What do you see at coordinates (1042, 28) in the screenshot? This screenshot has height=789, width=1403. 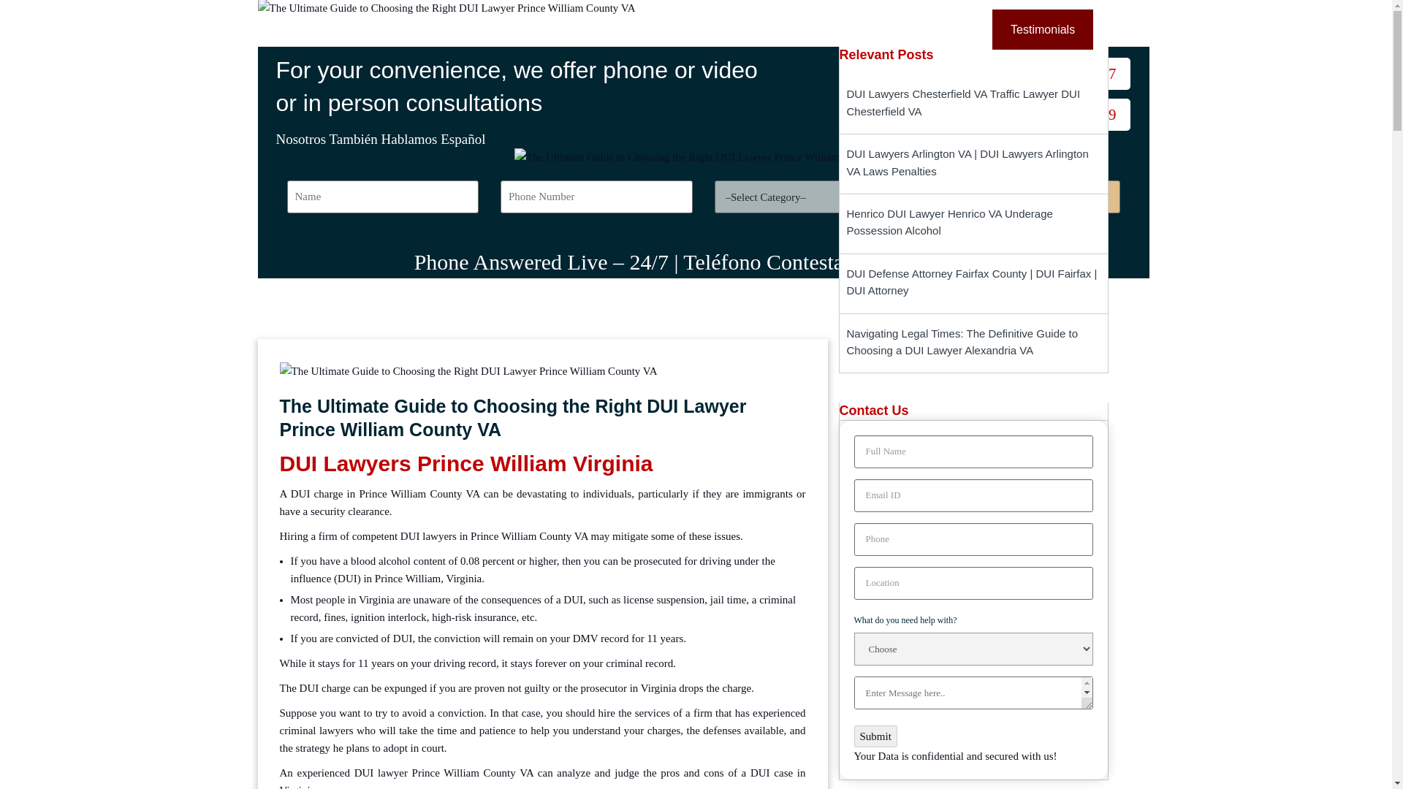 I see `Testimonials` at bounding box center [1042, 28].